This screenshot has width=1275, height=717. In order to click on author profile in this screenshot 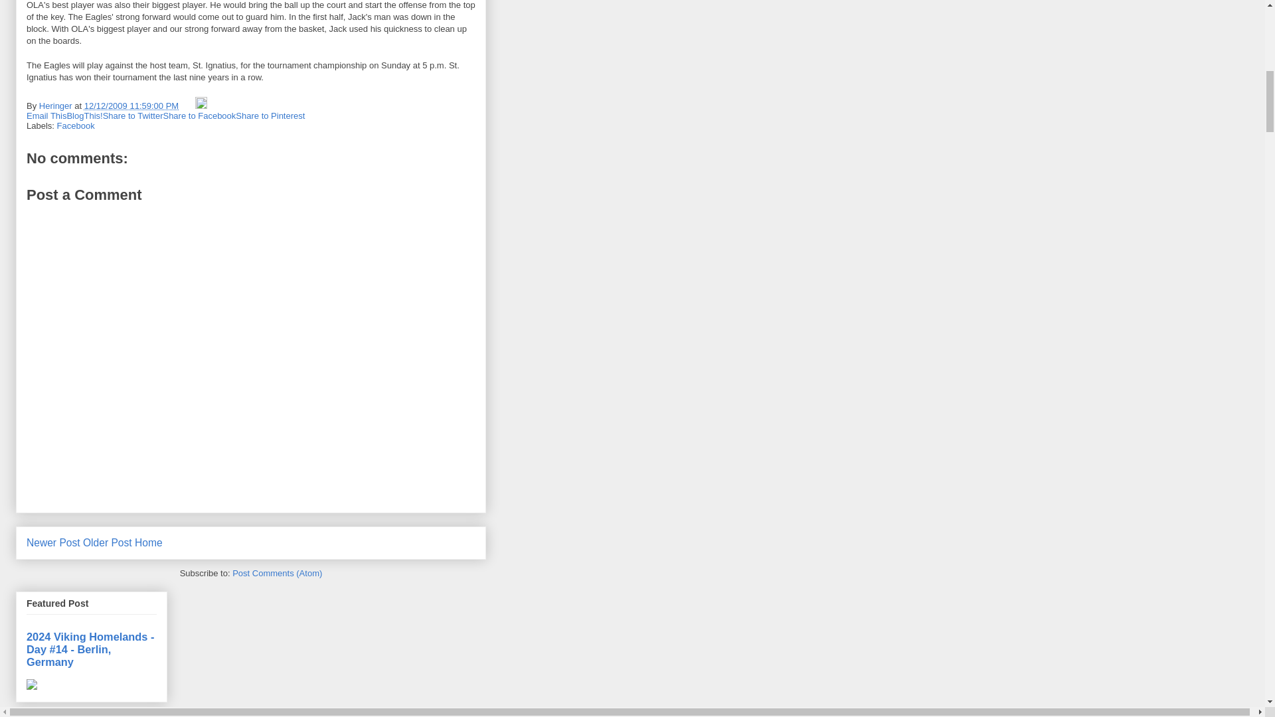, I will do `click(56, 106)`.